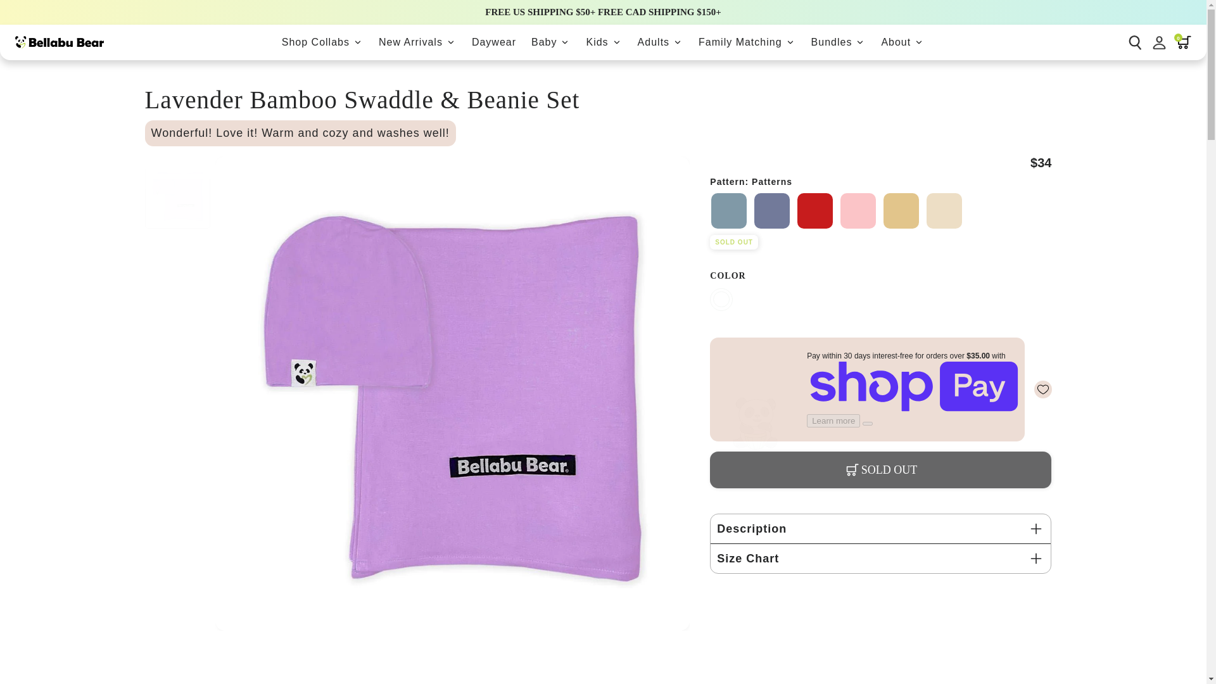  Describe the element at coordinates (880, 470) in the screenshot. I see `SOLD OUT` at that location.